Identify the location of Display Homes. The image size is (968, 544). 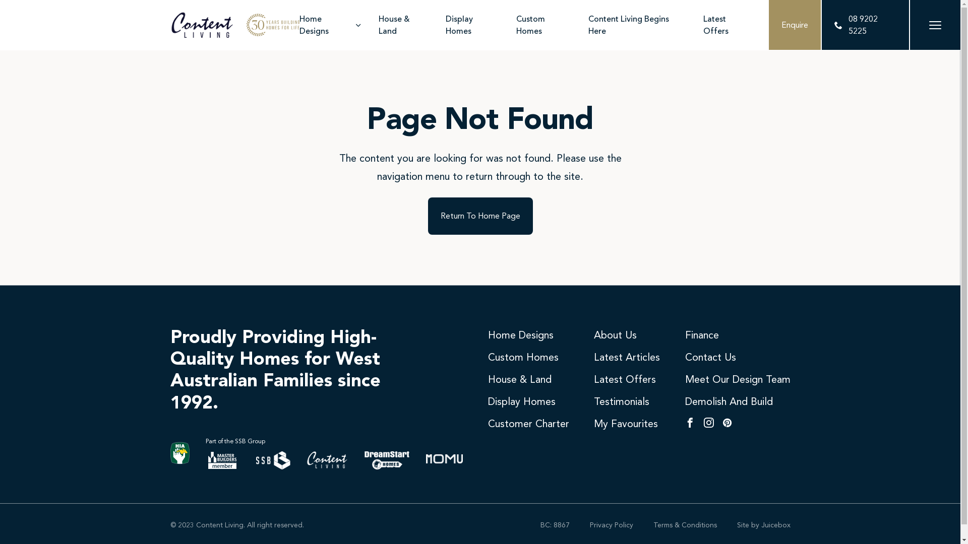
(473, 25).